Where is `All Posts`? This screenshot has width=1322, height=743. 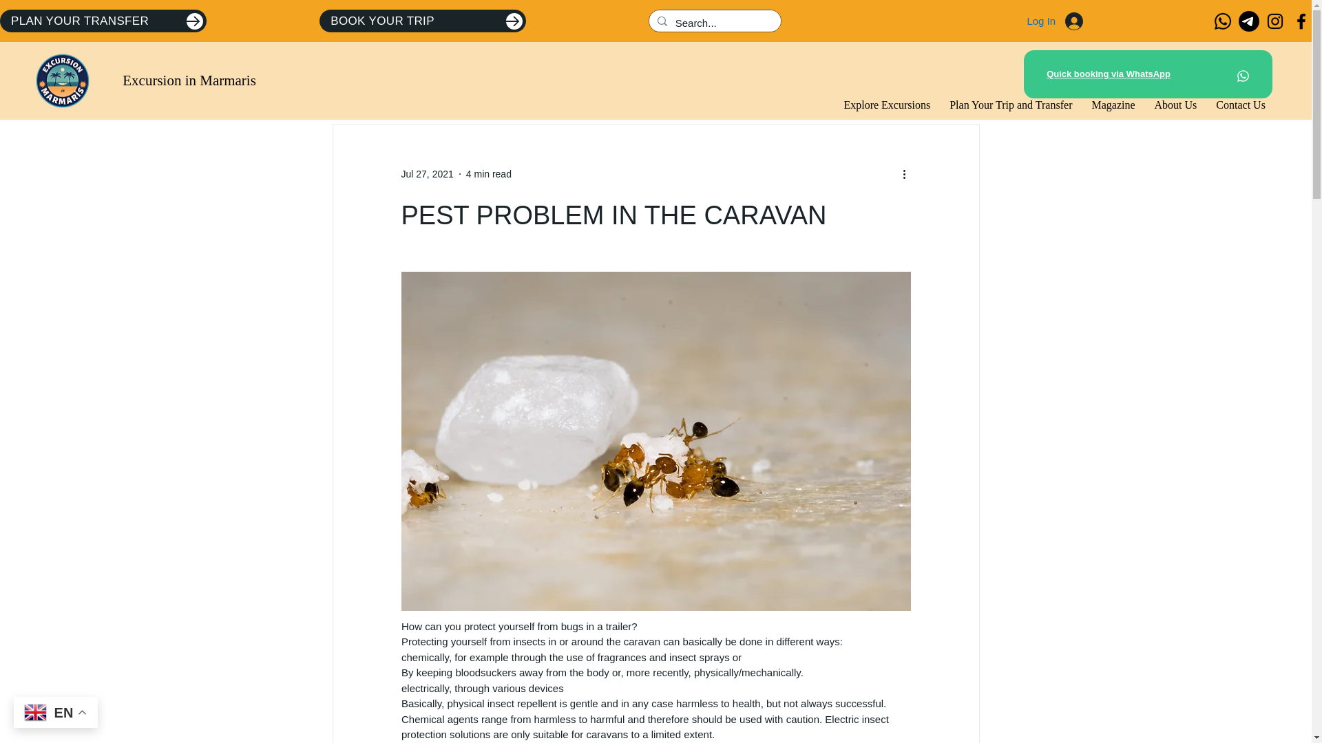 All Posts is located at coordinates (337, 82).